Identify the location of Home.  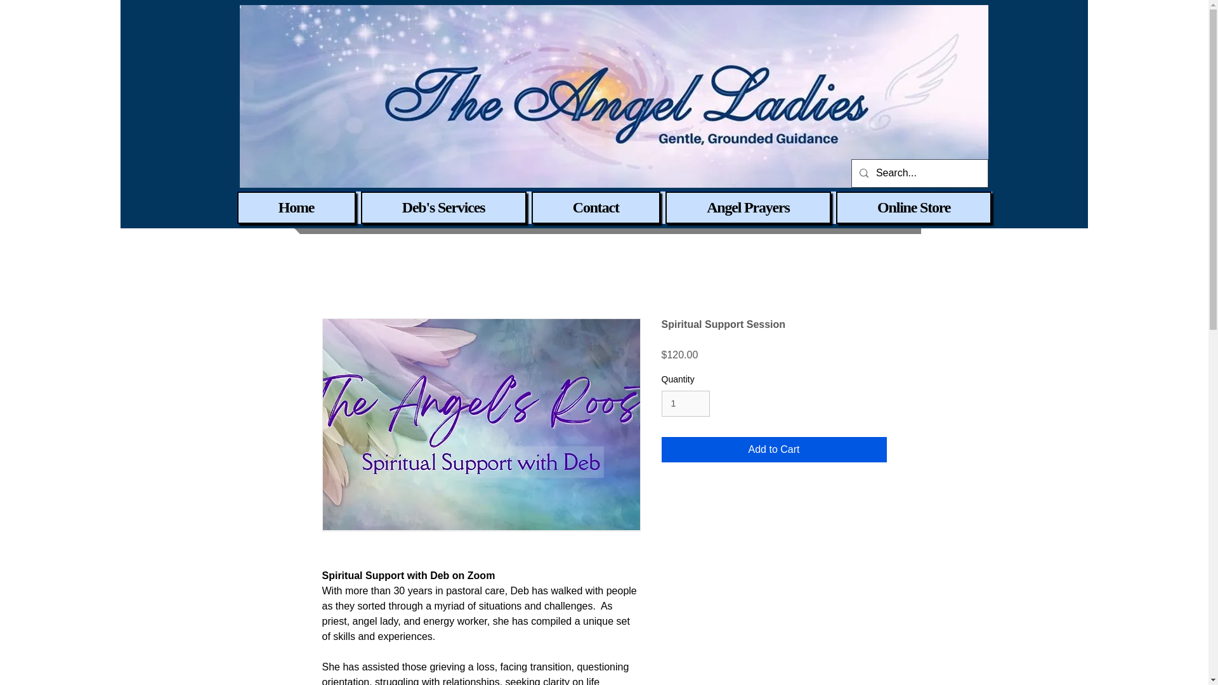
(296, 208).